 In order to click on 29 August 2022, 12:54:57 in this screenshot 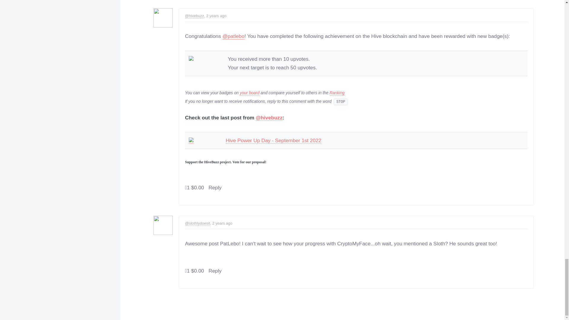, I will do `click(215, 16)`.